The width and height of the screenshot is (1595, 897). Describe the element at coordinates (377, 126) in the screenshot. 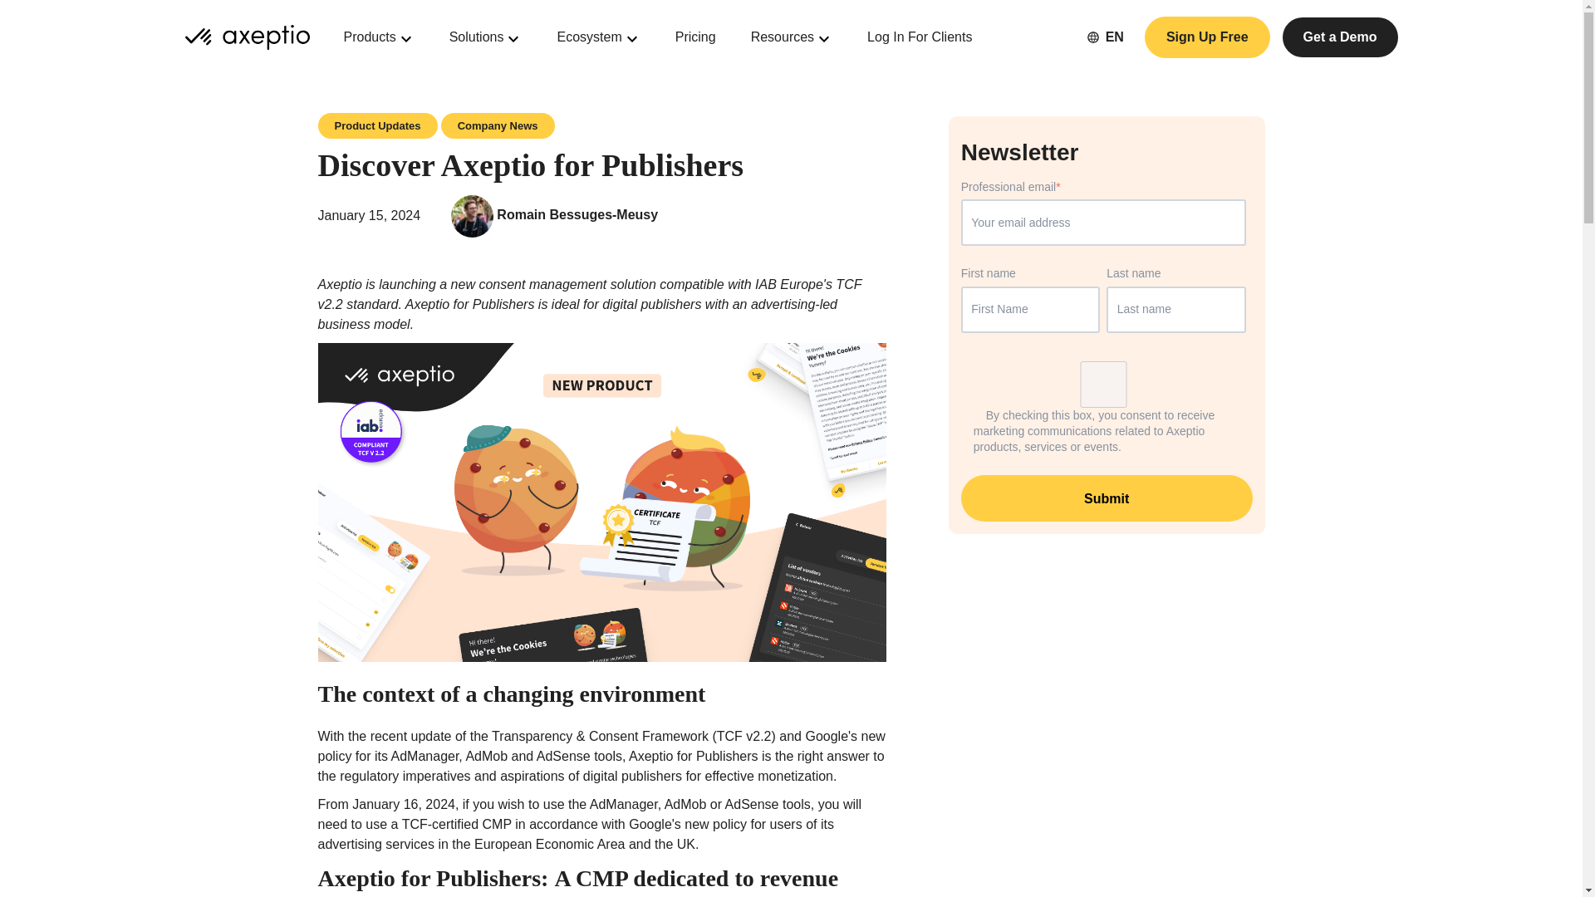

I see `Product Updates` at that location.